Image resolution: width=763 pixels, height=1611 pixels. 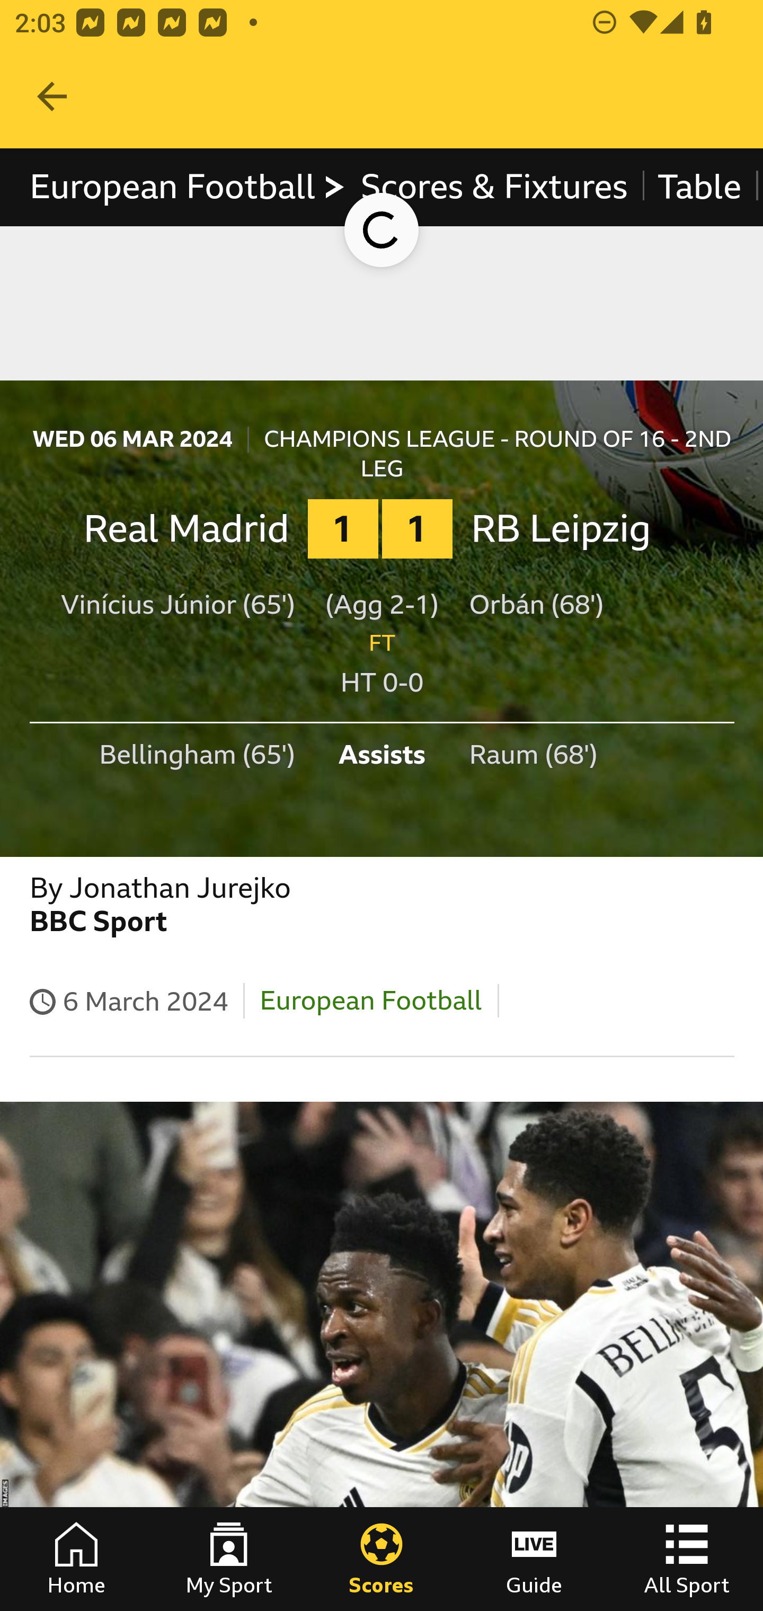 What do you see at coordinates (188, 187) in the screenshot?
I see `European Football ` at bounding box center [188, 187].